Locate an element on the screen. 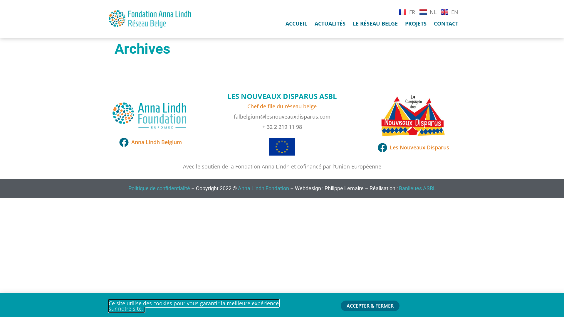  PROJETS is located at coordinates (416, 23).